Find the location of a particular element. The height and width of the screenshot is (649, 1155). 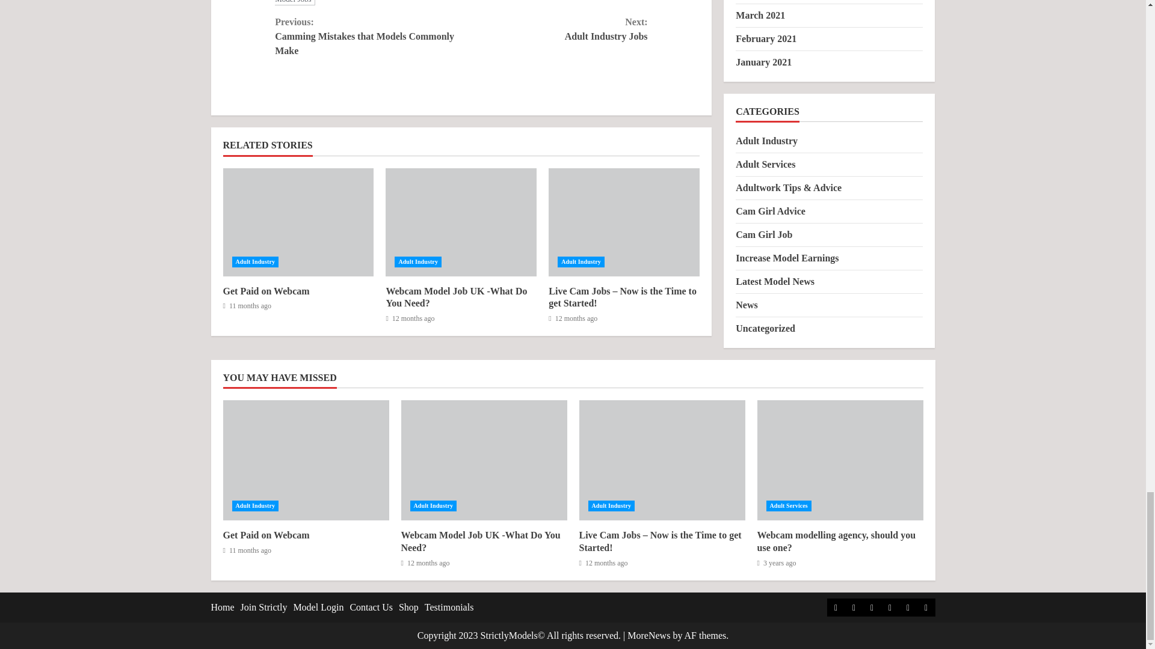

Webcam Model Job UK -What Do You Need? is located at coordinates (461, 222).